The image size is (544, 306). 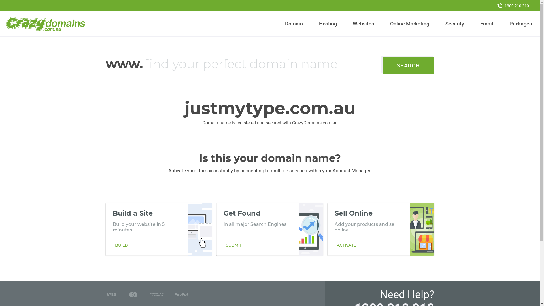 What do you see at coordinates (159, 229) in the screenshot?
I see `Build a Site
Build your website in 5 minutes
BUILD` at bounding box center [159, 229].